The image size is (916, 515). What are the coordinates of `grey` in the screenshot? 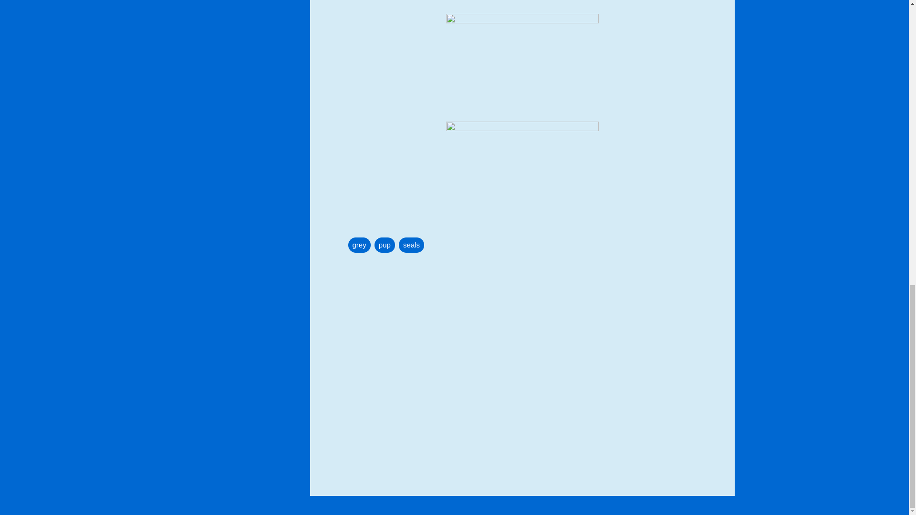 It's located at (359, 245).